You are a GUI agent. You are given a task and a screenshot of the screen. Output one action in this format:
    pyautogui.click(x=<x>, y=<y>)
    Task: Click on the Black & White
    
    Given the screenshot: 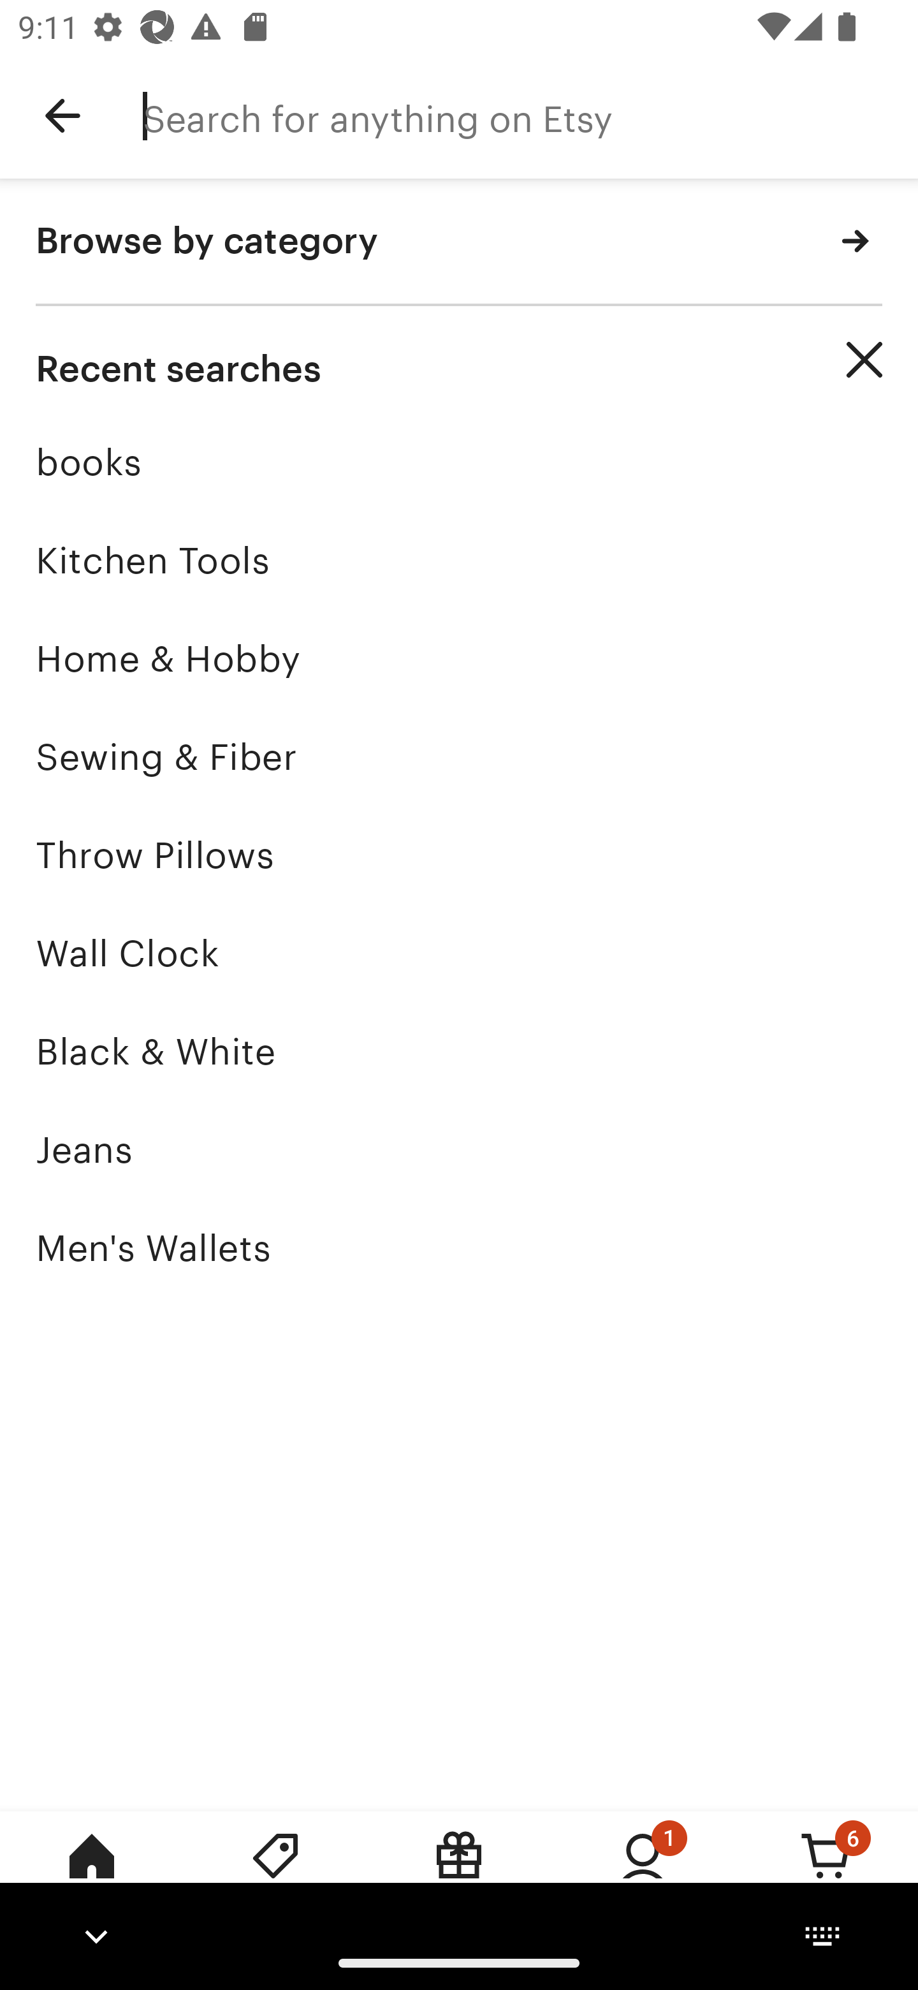 What is the action you would take?
    pyautogui.click(x=459, y=1051)
    